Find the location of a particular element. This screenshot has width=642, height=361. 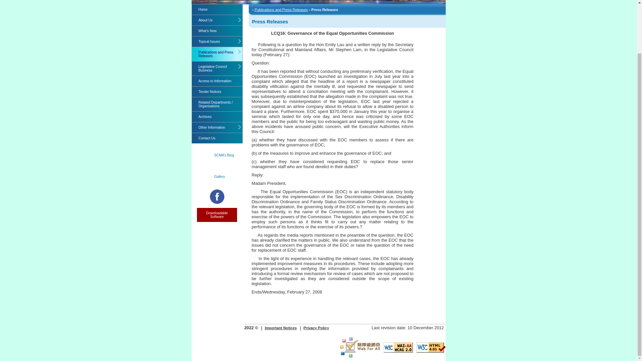

What's New is located at coordinates (217, 31).